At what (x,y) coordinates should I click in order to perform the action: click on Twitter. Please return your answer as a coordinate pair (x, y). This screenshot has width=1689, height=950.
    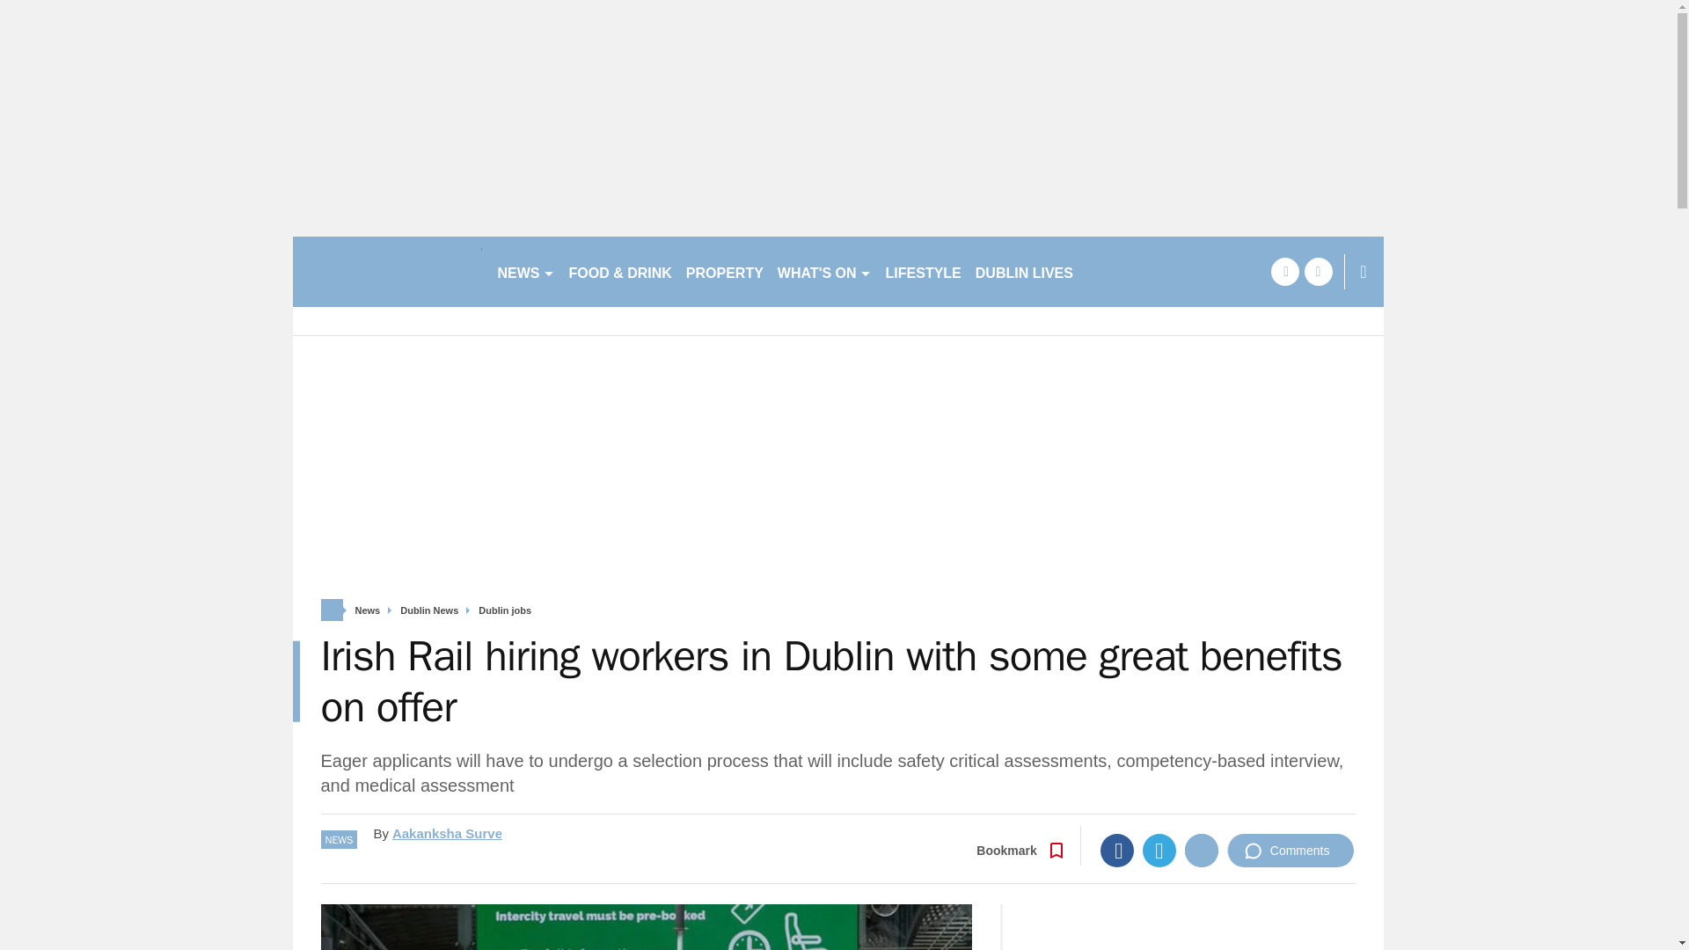
    Looking at the image, I should click on (1159, 851).